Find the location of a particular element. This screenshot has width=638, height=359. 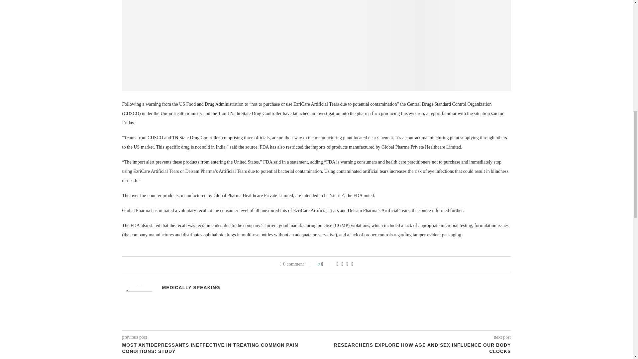

MEDICALLY SPEAKING is located at coordinates (191, 287).